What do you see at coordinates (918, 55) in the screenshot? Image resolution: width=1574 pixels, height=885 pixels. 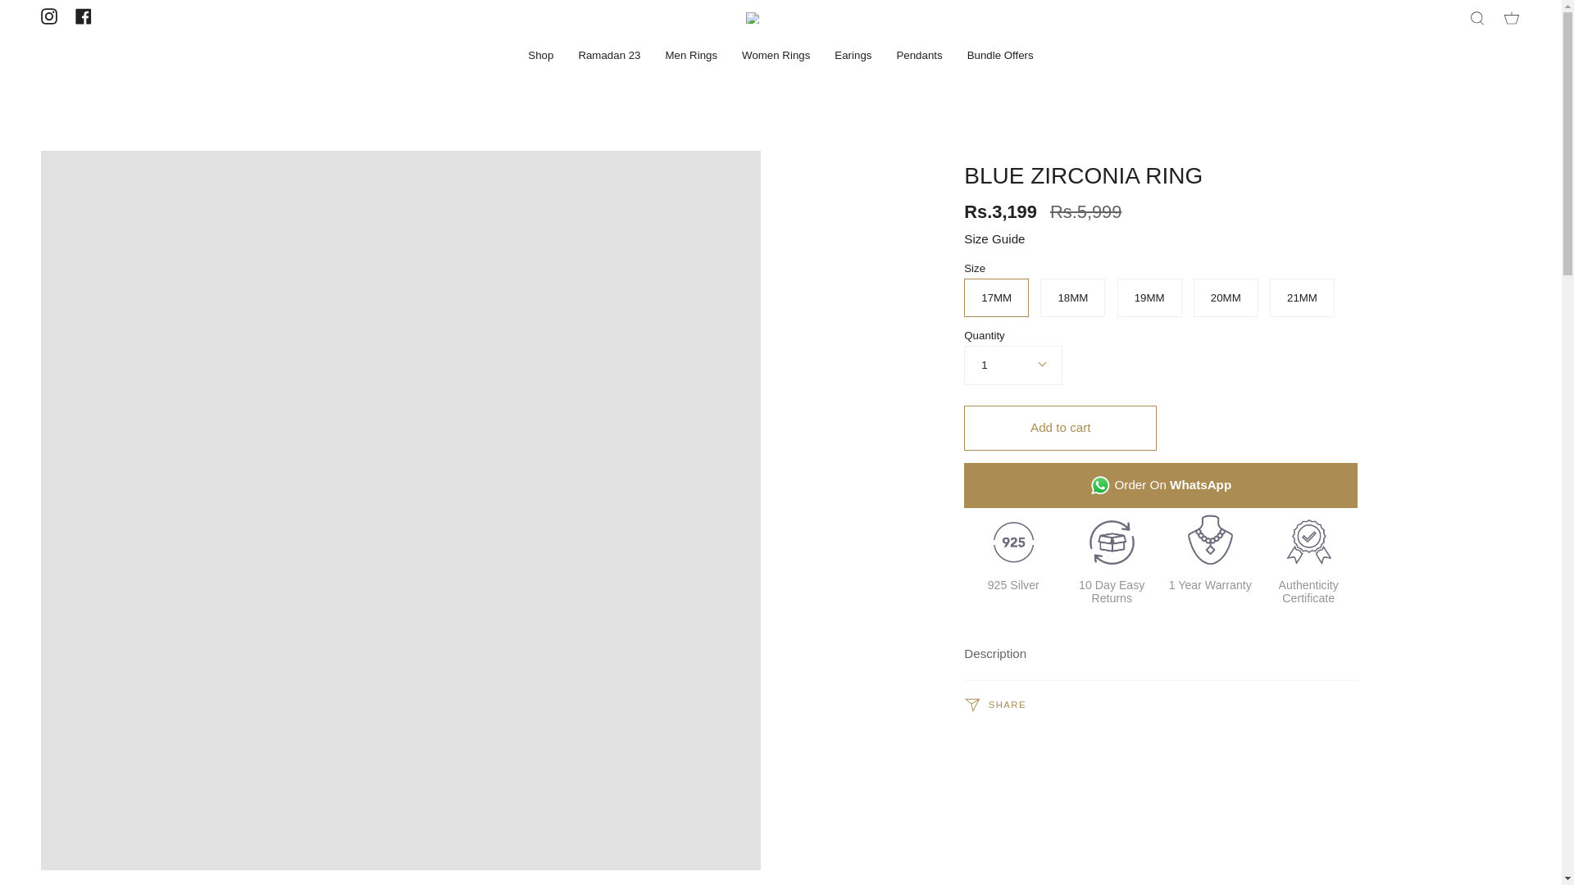 I see `Pendants` at bounding box center [918, 55].